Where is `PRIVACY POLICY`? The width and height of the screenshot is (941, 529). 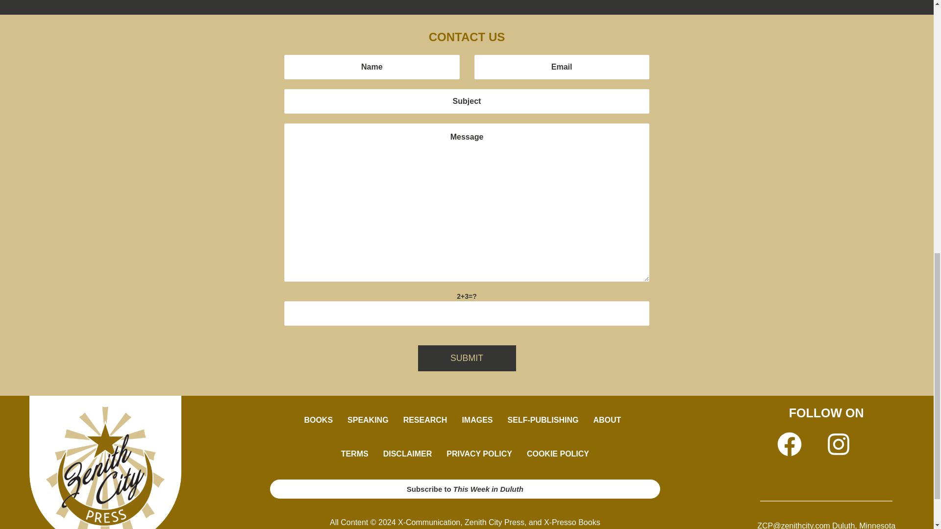
PRIVACY POLICY is located at coordinates (479, 454).